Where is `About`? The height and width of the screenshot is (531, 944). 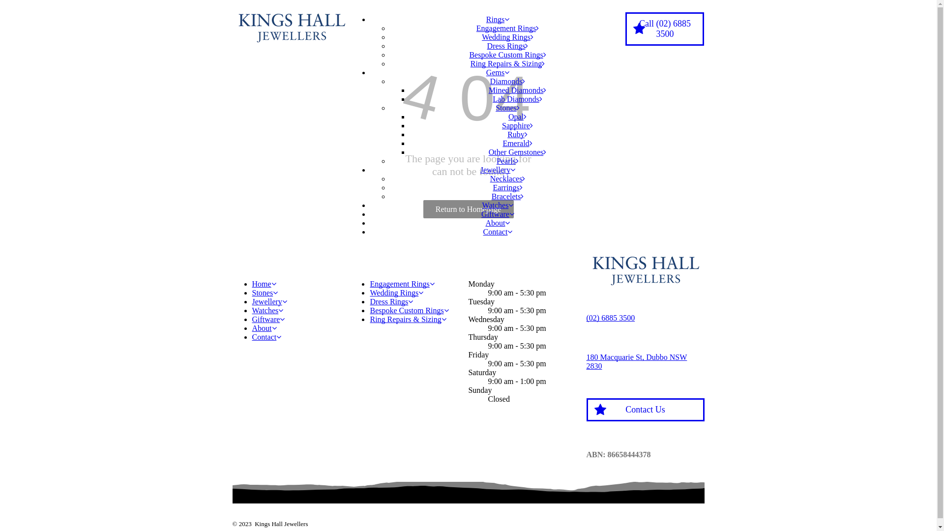
About is located at coordinates (498, 223).